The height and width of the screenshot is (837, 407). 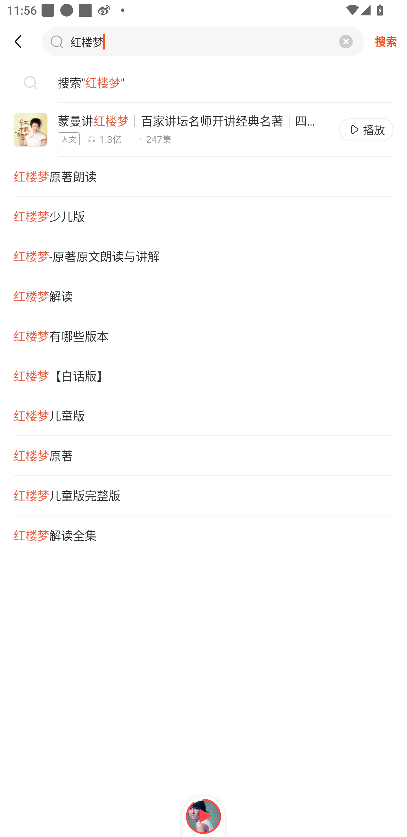 I want to click on 红楼梦少儿版, so click(x=203, y=216).